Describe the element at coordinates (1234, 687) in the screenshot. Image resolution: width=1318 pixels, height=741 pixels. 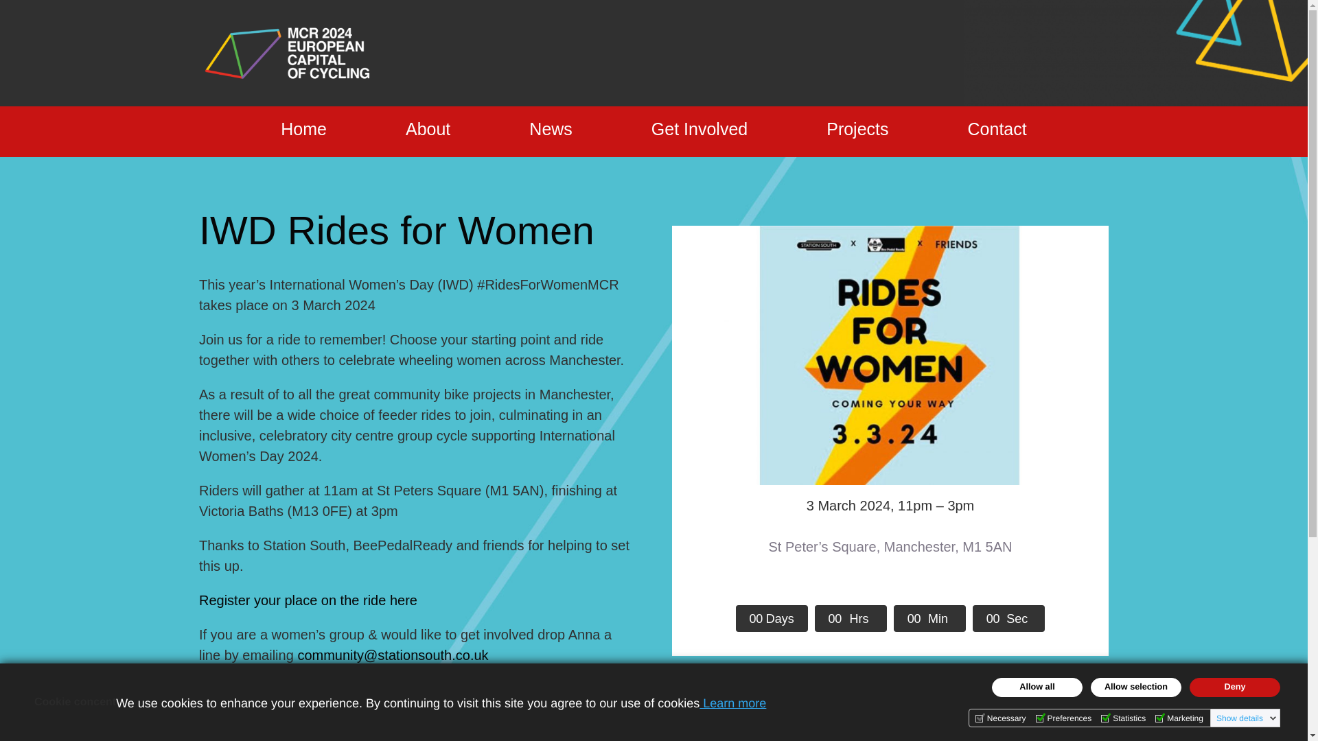
I see `Deny` at that location.